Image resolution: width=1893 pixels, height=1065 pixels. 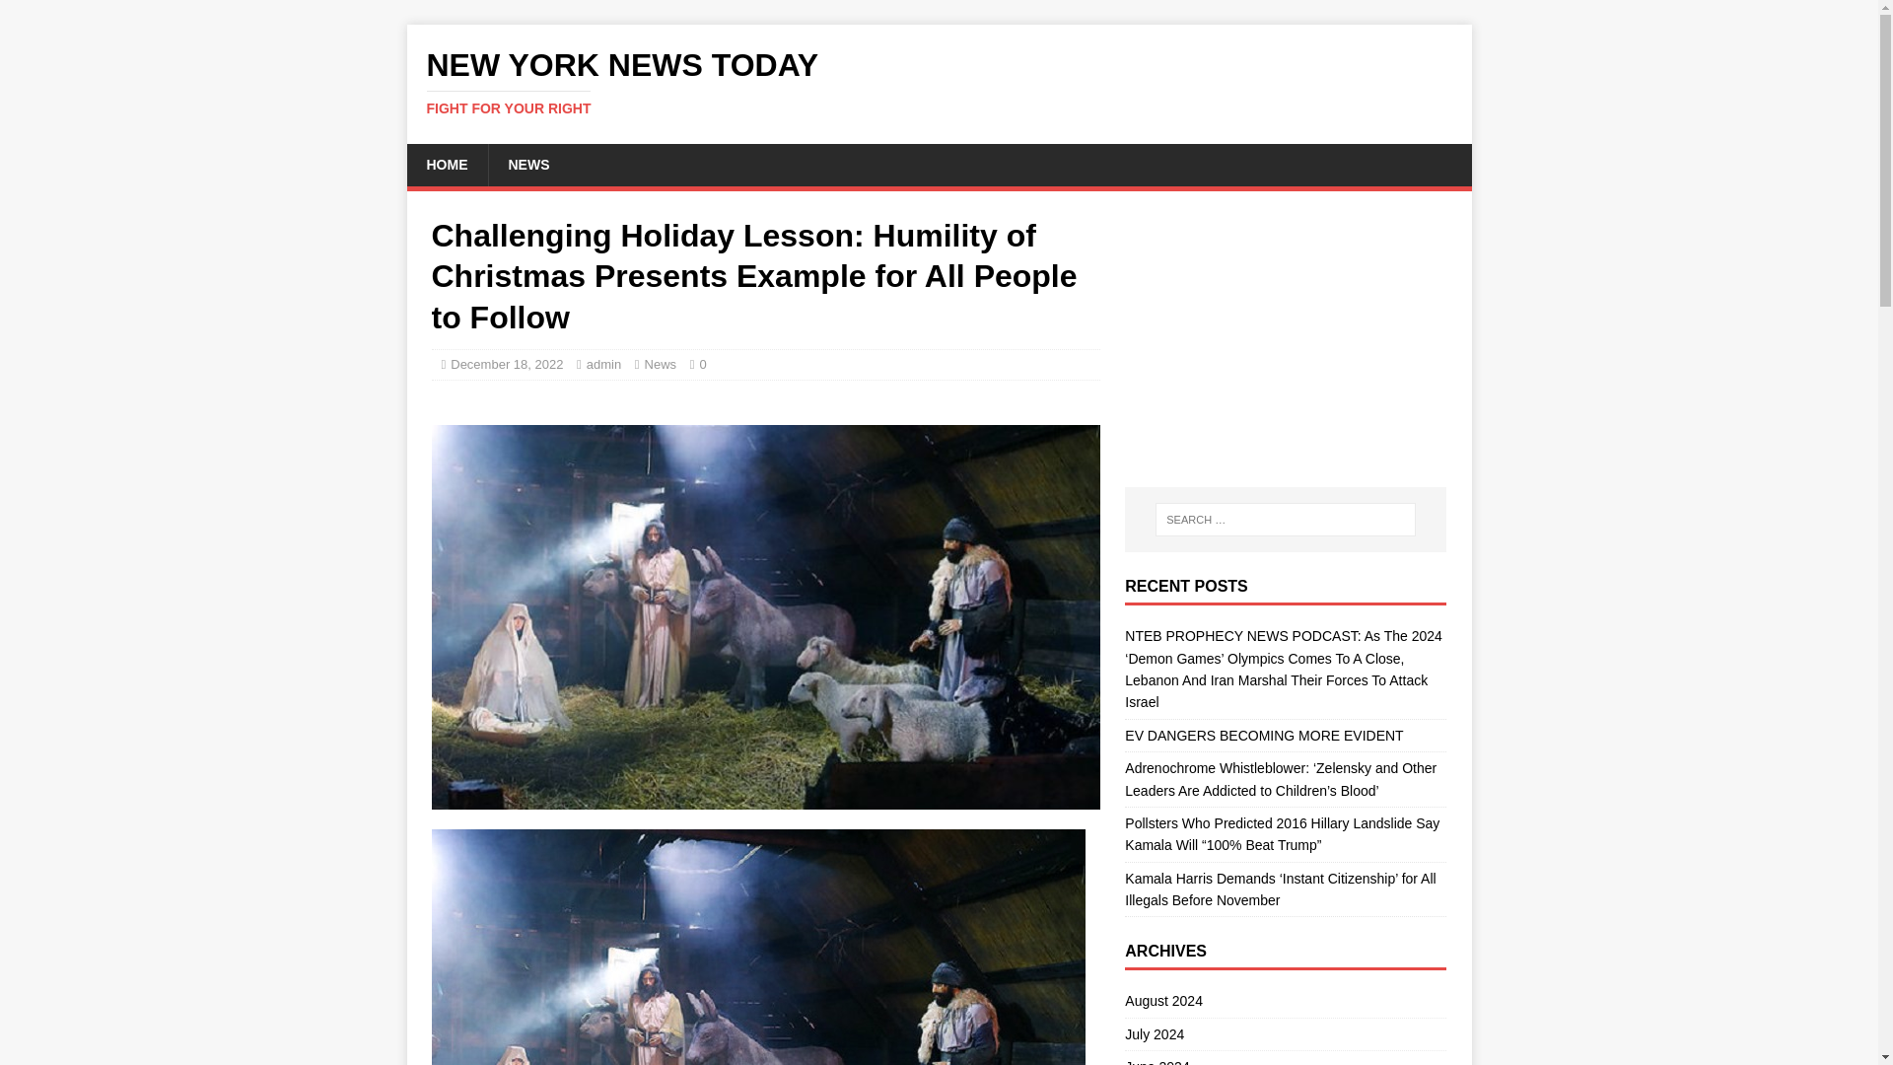 I want to click on admin, so click(x=603, y=363).